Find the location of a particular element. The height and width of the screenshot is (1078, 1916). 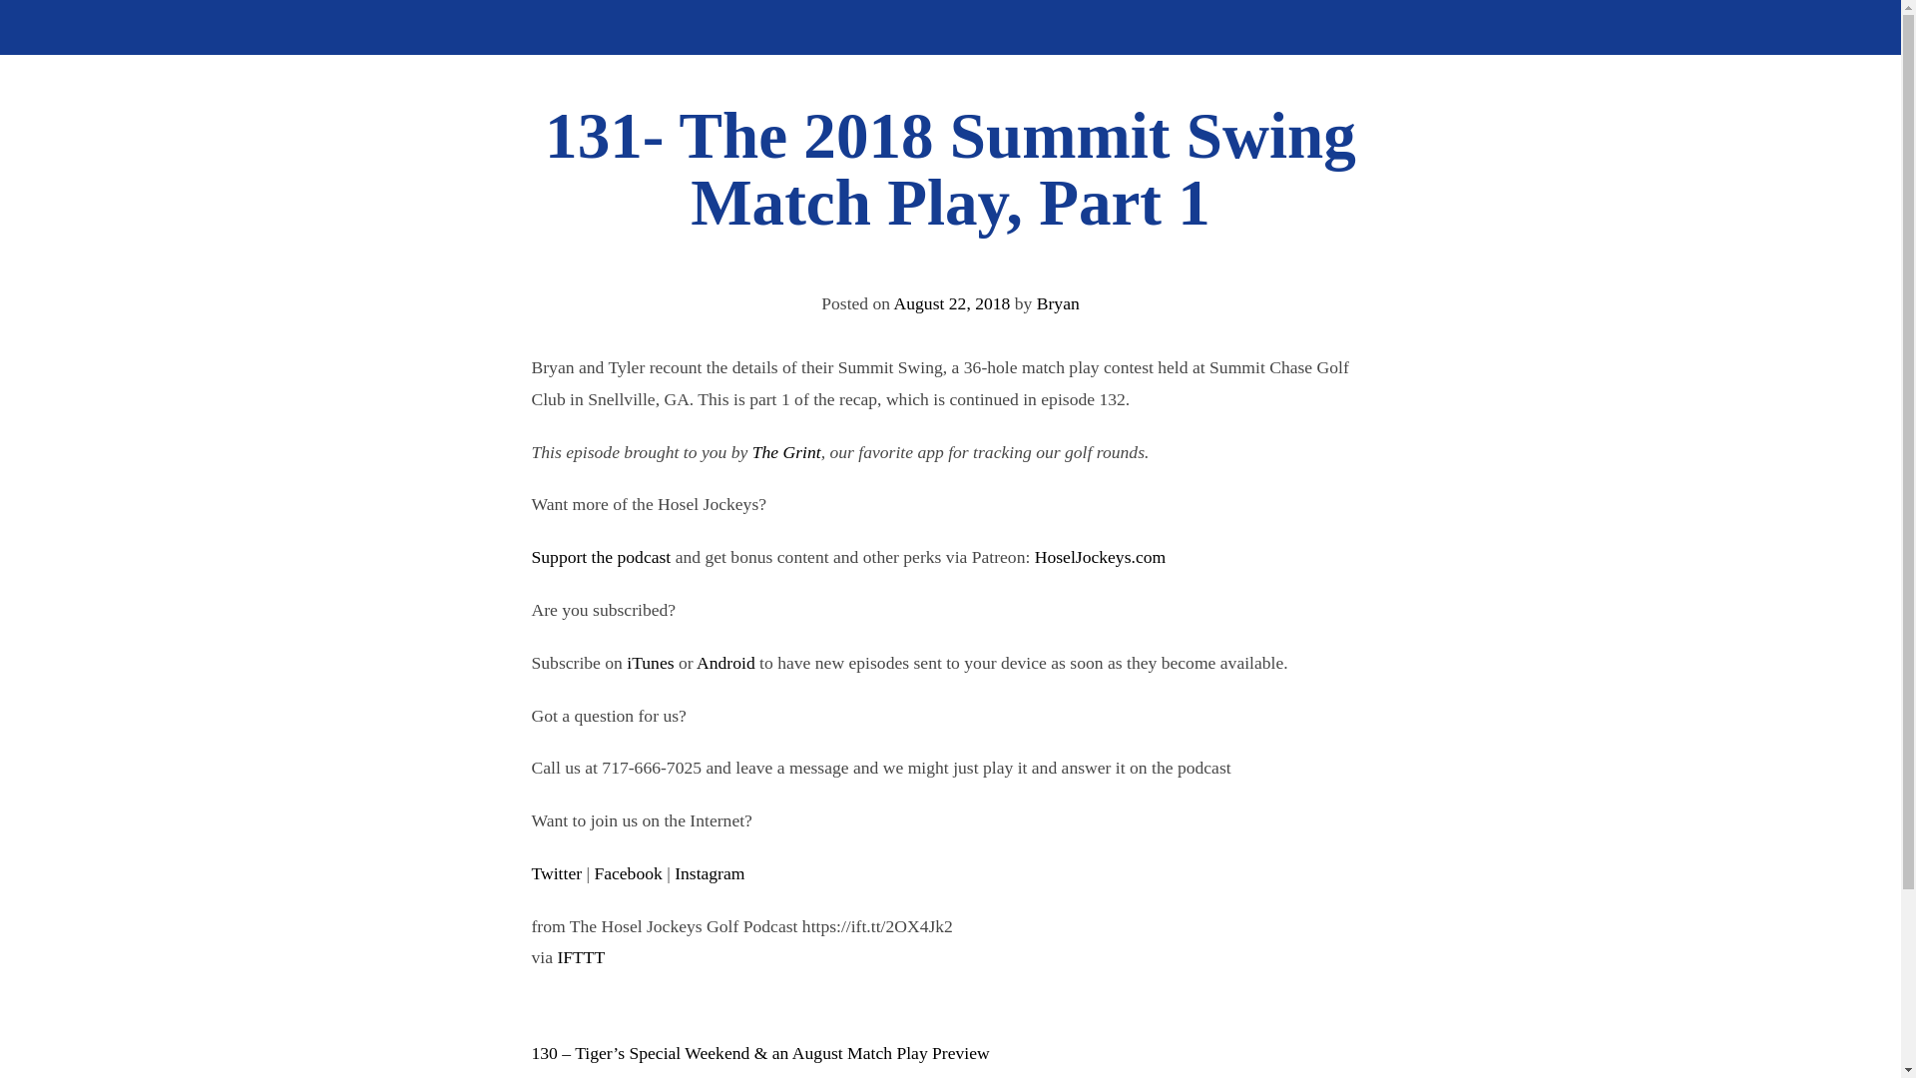

iTunes is located at coordinates (650, 663).